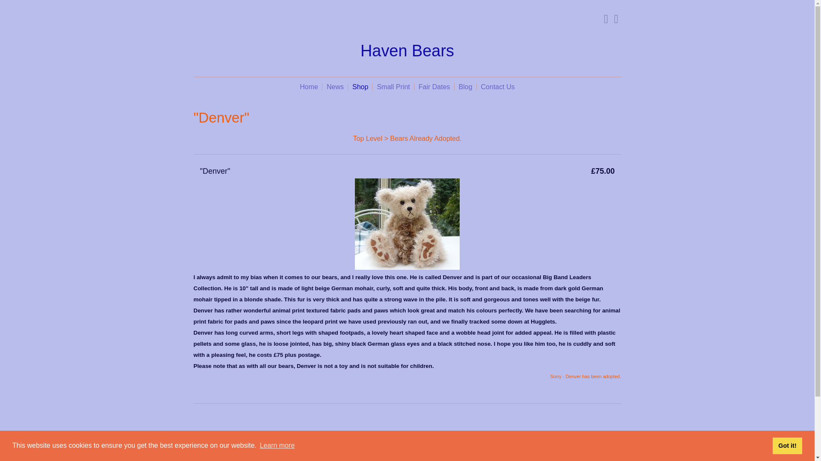 Image resolution: width=821 pixels, height=461 pixels. I want to click on Contact Us, so click(498, 87).